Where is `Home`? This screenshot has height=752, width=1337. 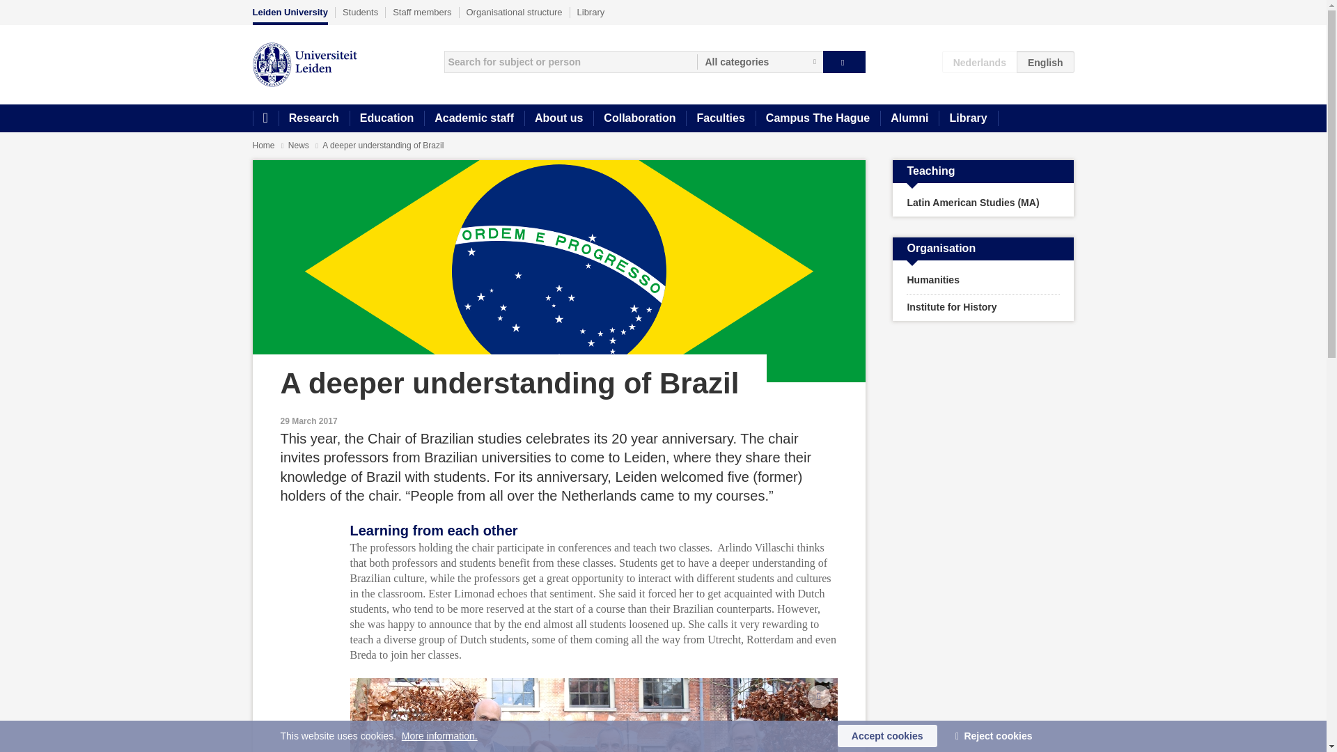 Home is located at coordinates (265, 118).